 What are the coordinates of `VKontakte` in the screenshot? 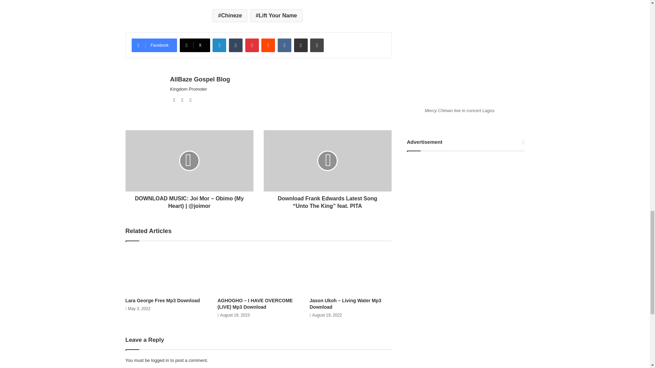 It's located at (285, 45).